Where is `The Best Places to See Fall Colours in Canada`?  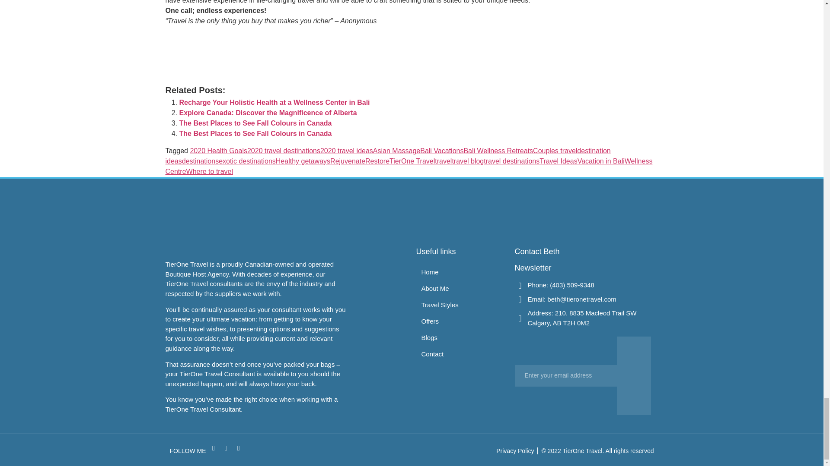
The Best Places to See Fall Colours in Canada is located at coordinates (255, 133).